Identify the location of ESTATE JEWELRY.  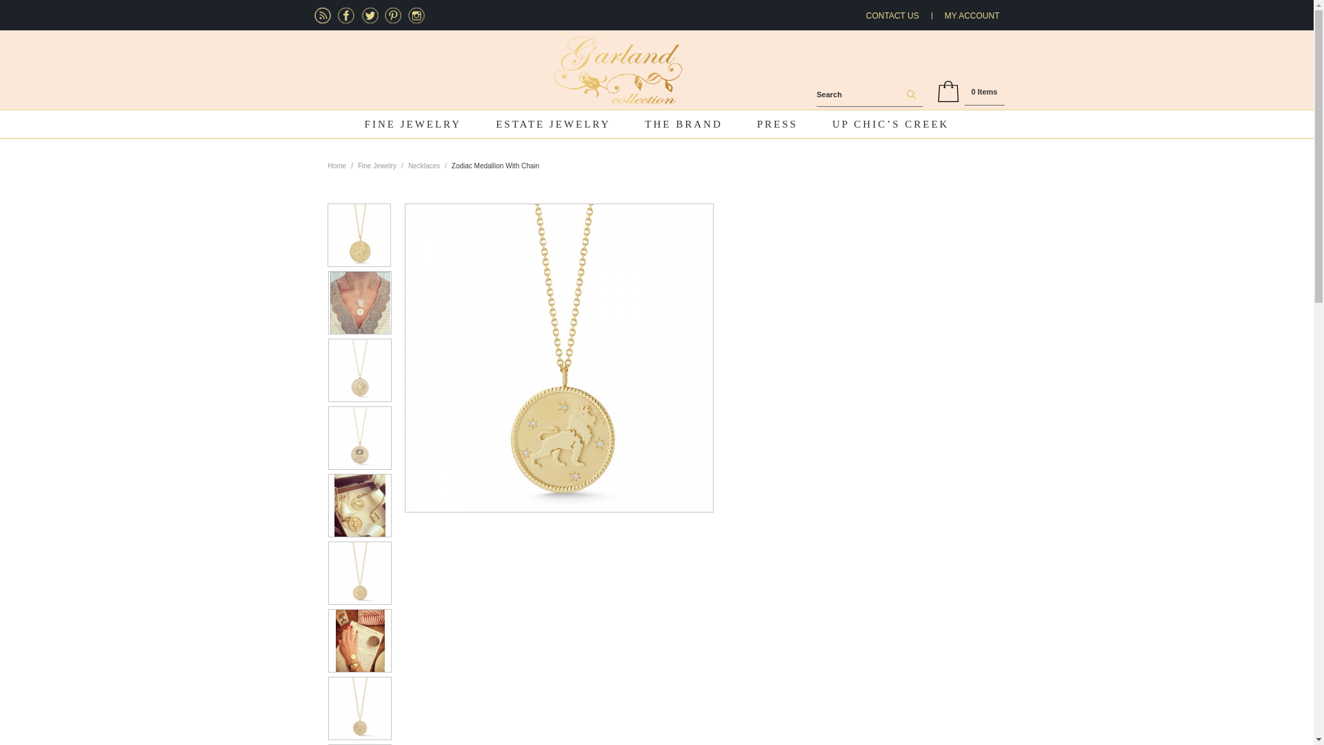
(553, 124).